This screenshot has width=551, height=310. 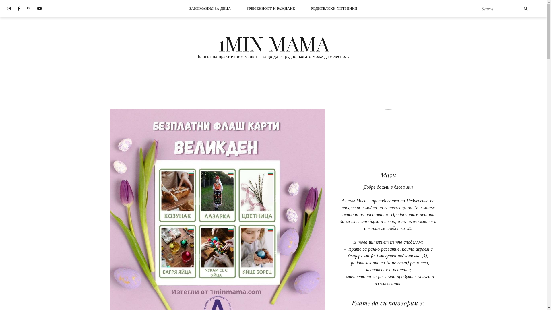 What do you see at coordinates (273, 43) in the screenshot?
I see `1MIN MAMA` at bounding box center [273, 43].